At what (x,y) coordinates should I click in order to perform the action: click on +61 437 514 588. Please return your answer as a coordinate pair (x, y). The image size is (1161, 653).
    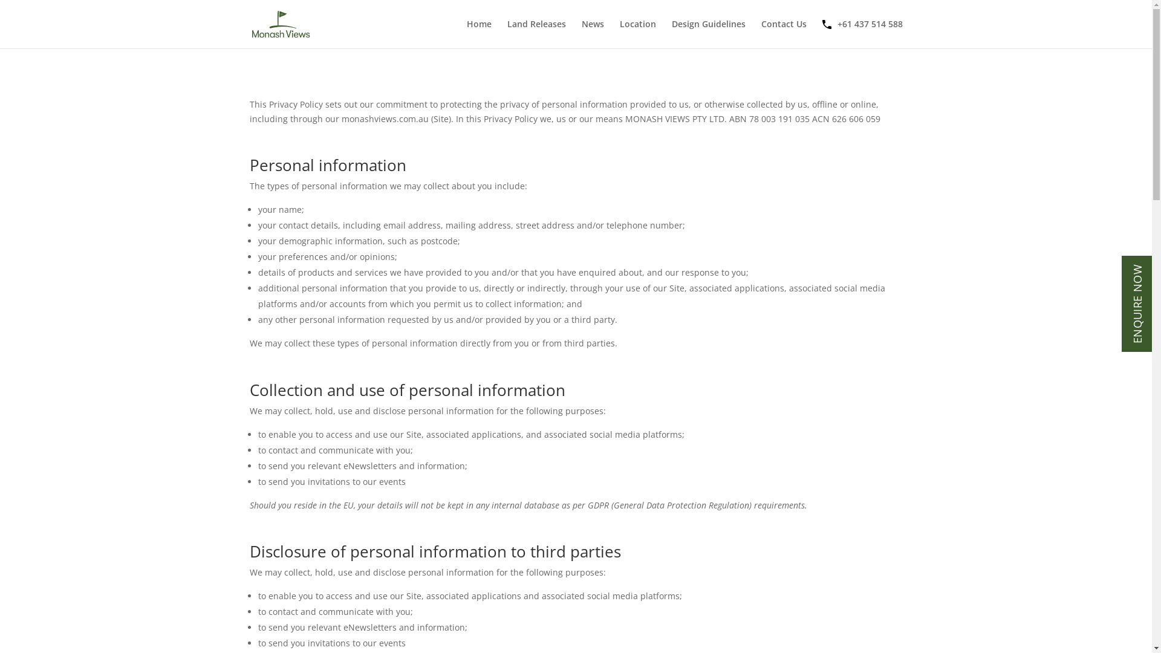
    Looking at the image, I should click on (863, 34).